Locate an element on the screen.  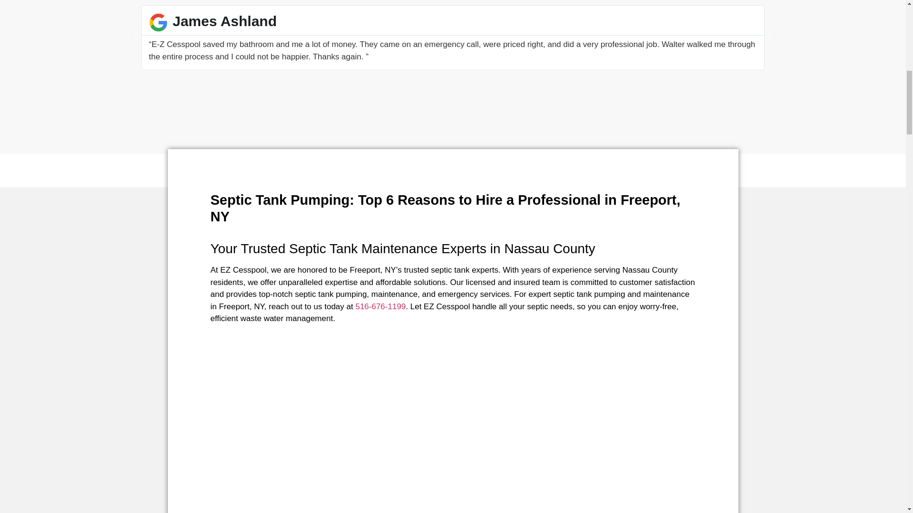
A,Male,Plumber,Opened,The,Hatch,Of,A,Water,Well is located at coordinates (562, 447).